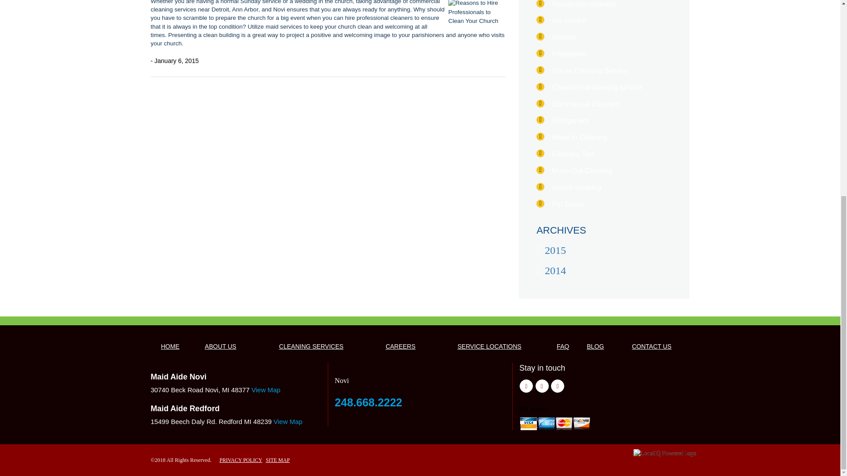  I want to click on our service, so click(569, 20).